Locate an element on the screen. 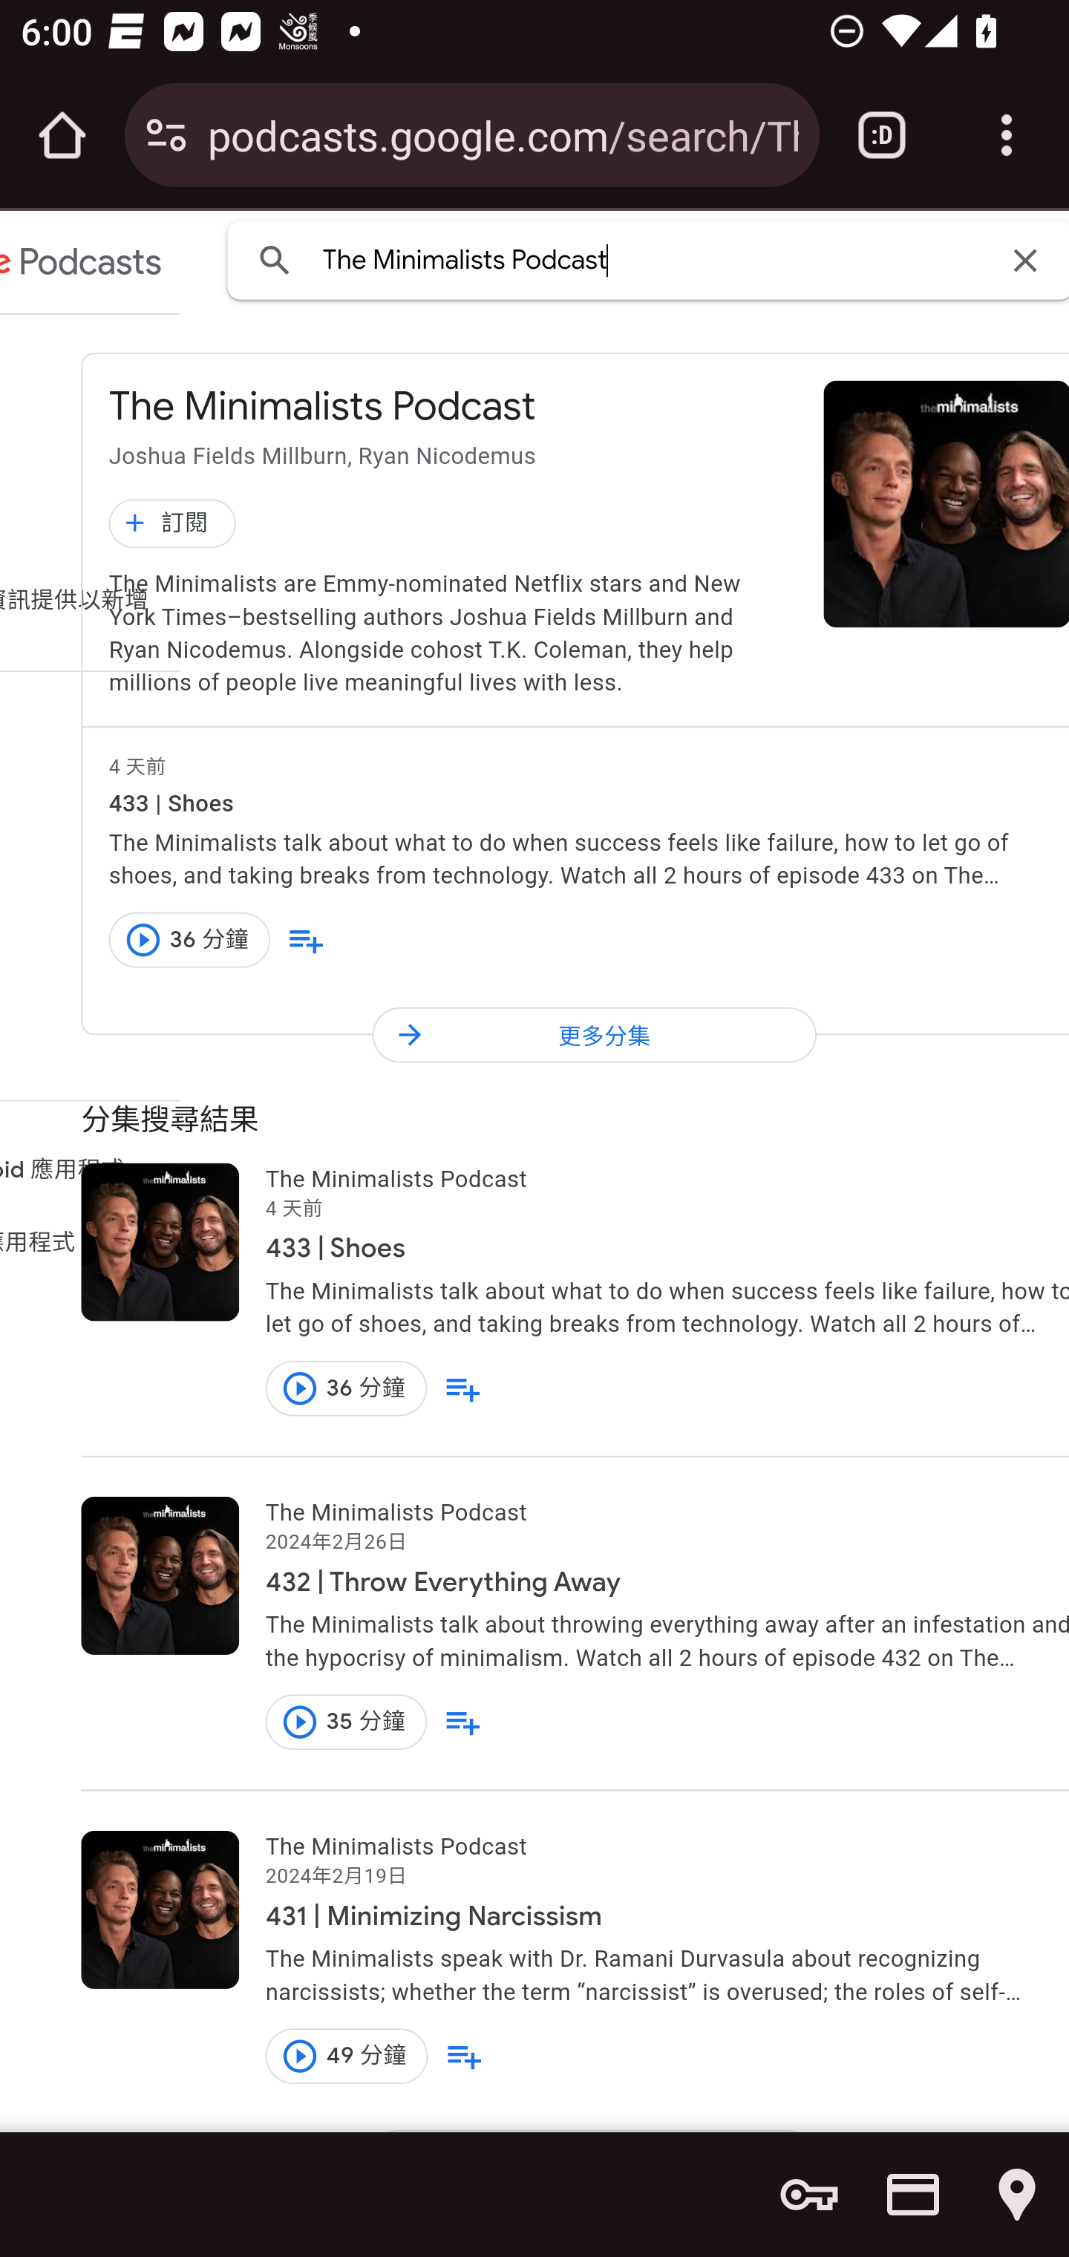  Google Podcasts Podcasts is located at coordinates (82, 264).